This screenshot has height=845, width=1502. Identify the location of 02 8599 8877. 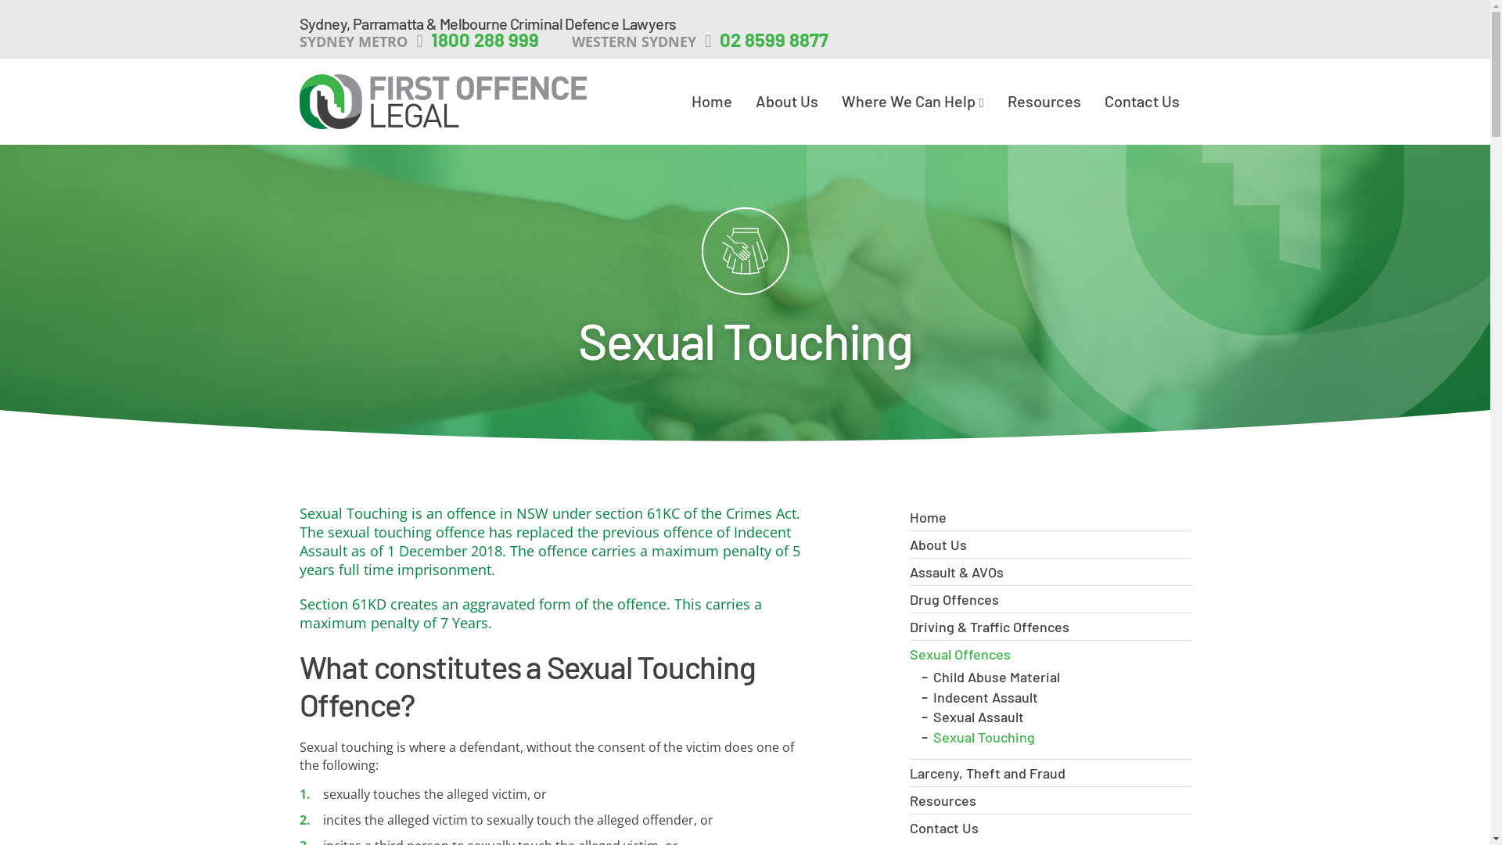
(778, 41).